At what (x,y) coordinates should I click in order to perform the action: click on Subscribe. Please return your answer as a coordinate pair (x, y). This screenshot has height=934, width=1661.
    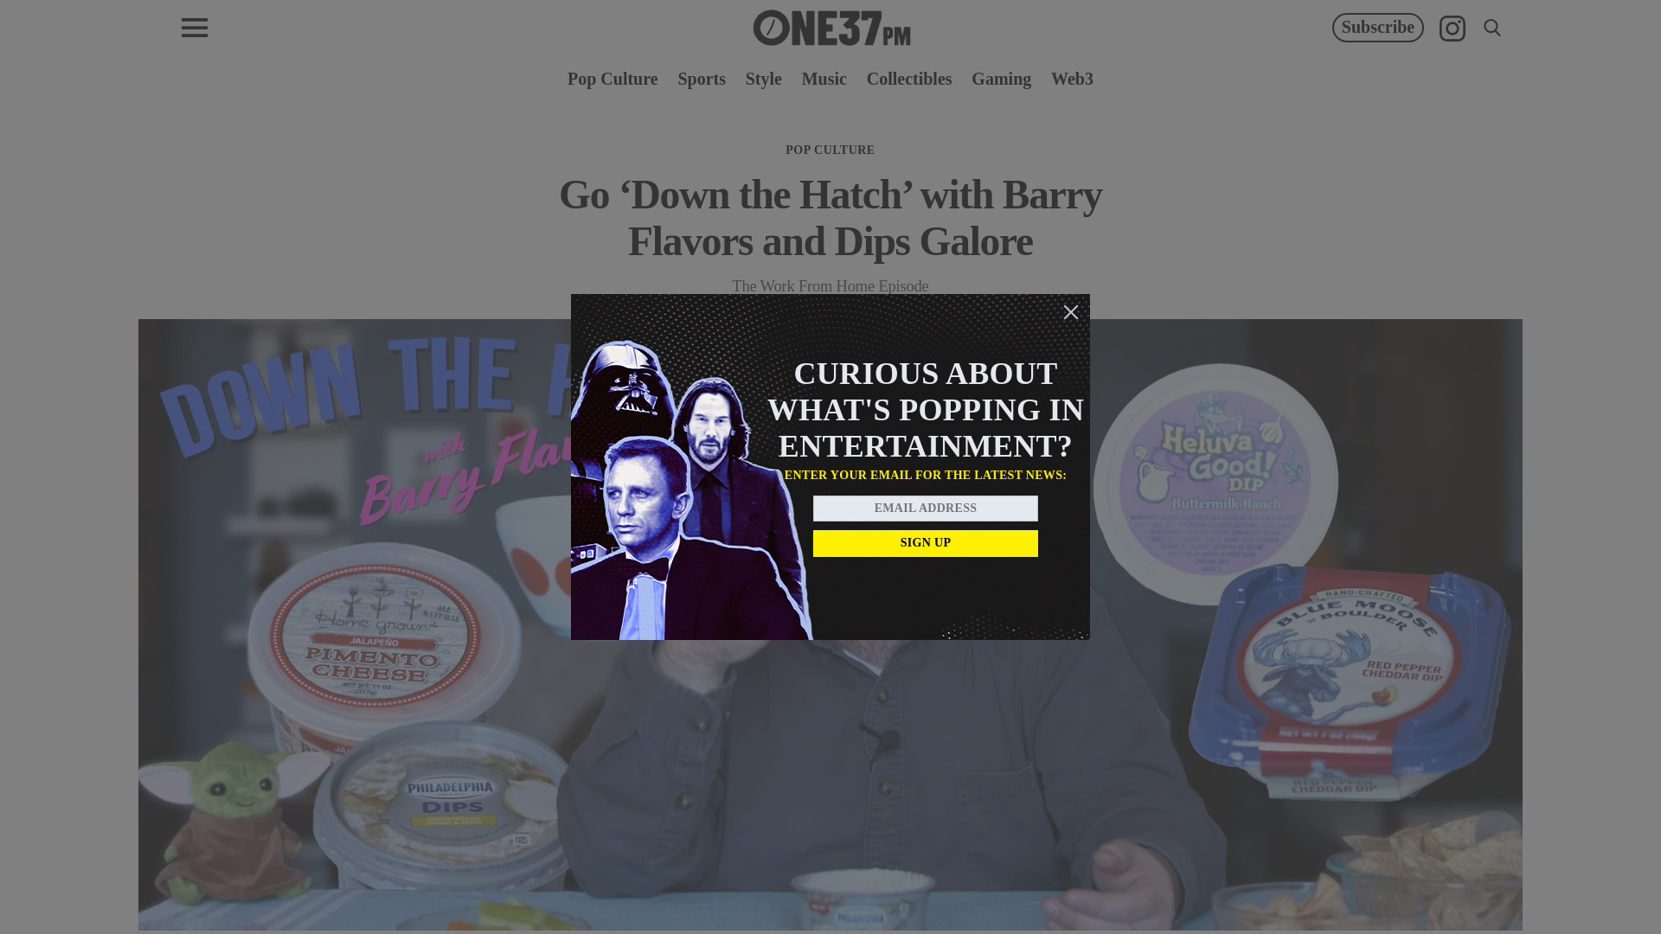
    Looking at the image, I should click on (1377, 28).